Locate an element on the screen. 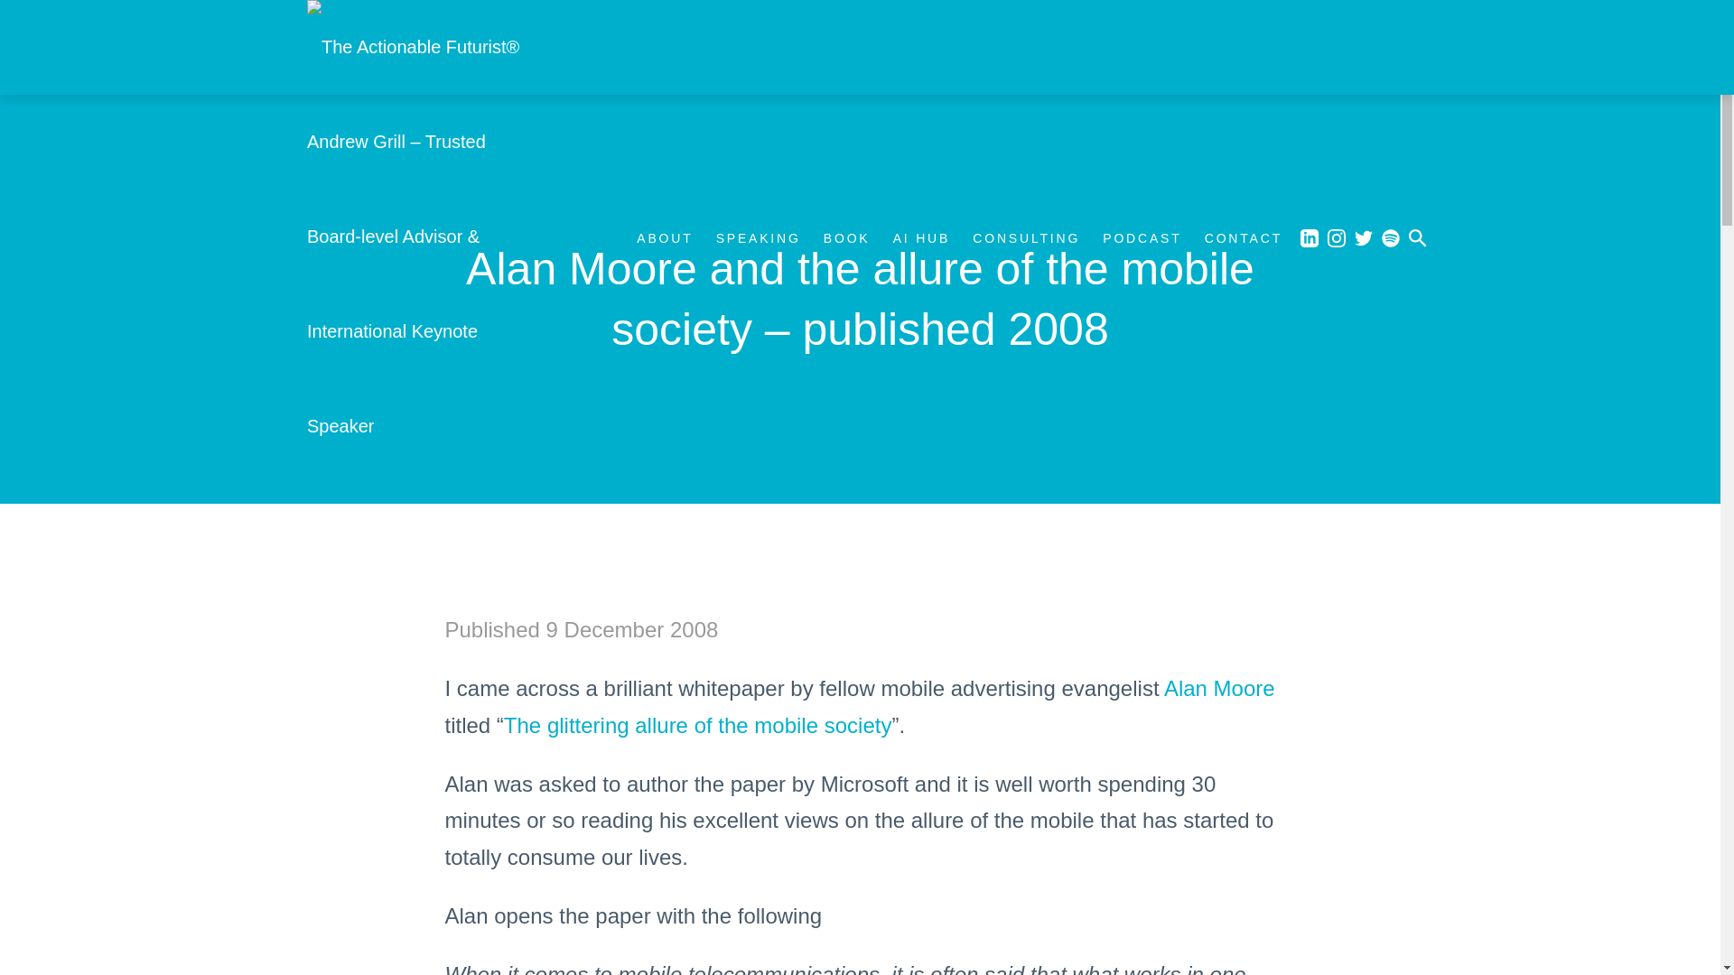 This screenshot has height=975, width=1734. ABOUT is located at coordinates (664, 238).